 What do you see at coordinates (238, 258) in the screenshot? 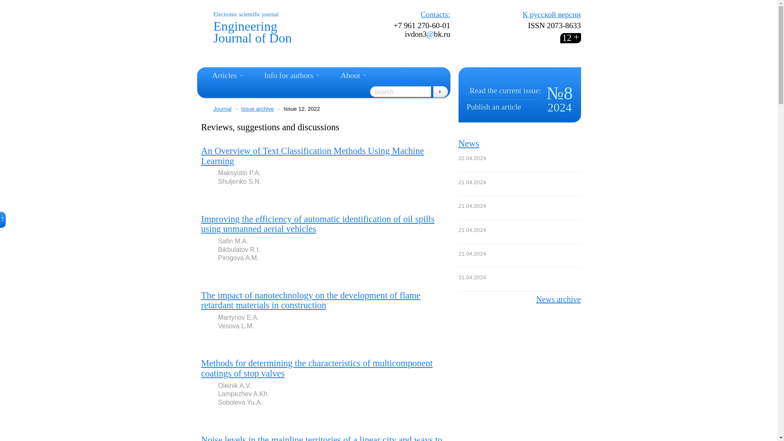
I see `Pirogova A.M.` at bounding box center [238, 258].